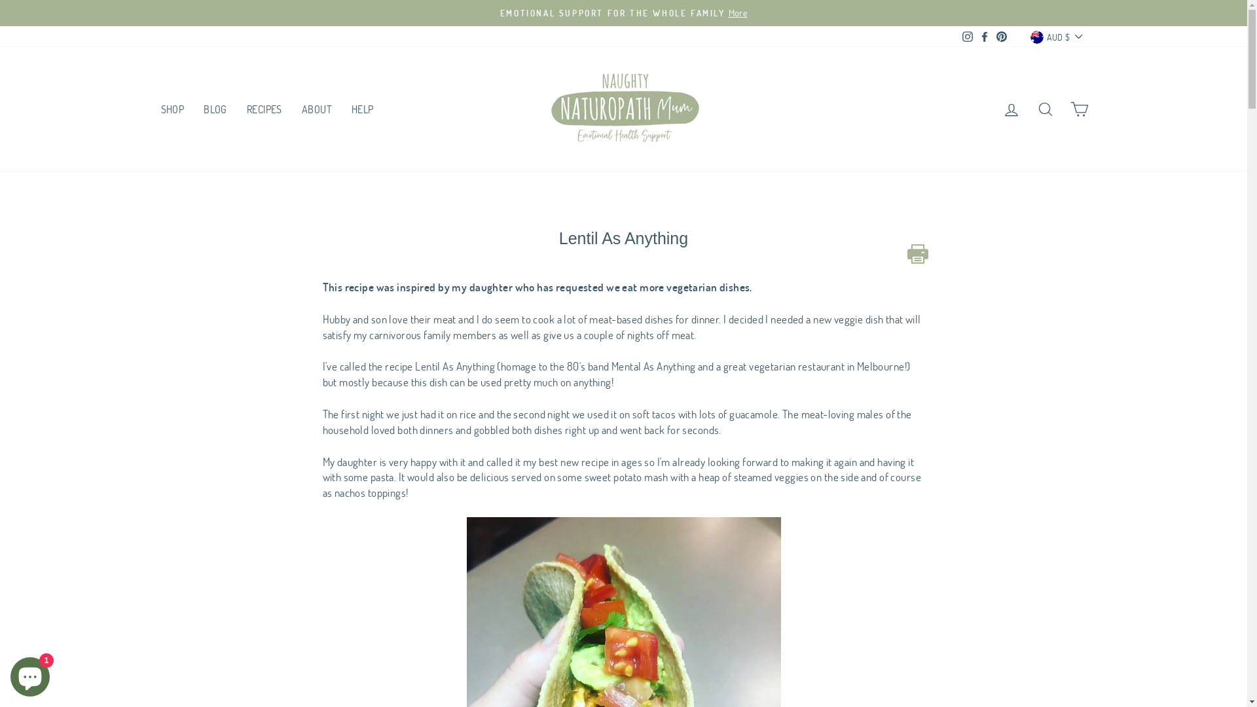 The height and width of the screenshot is (707, 1257). I want to click on Facebook, so click(985, 37).